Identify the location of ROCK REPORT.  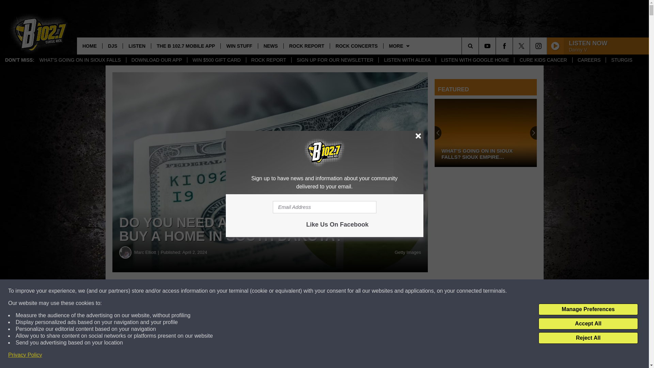
(268, 60).